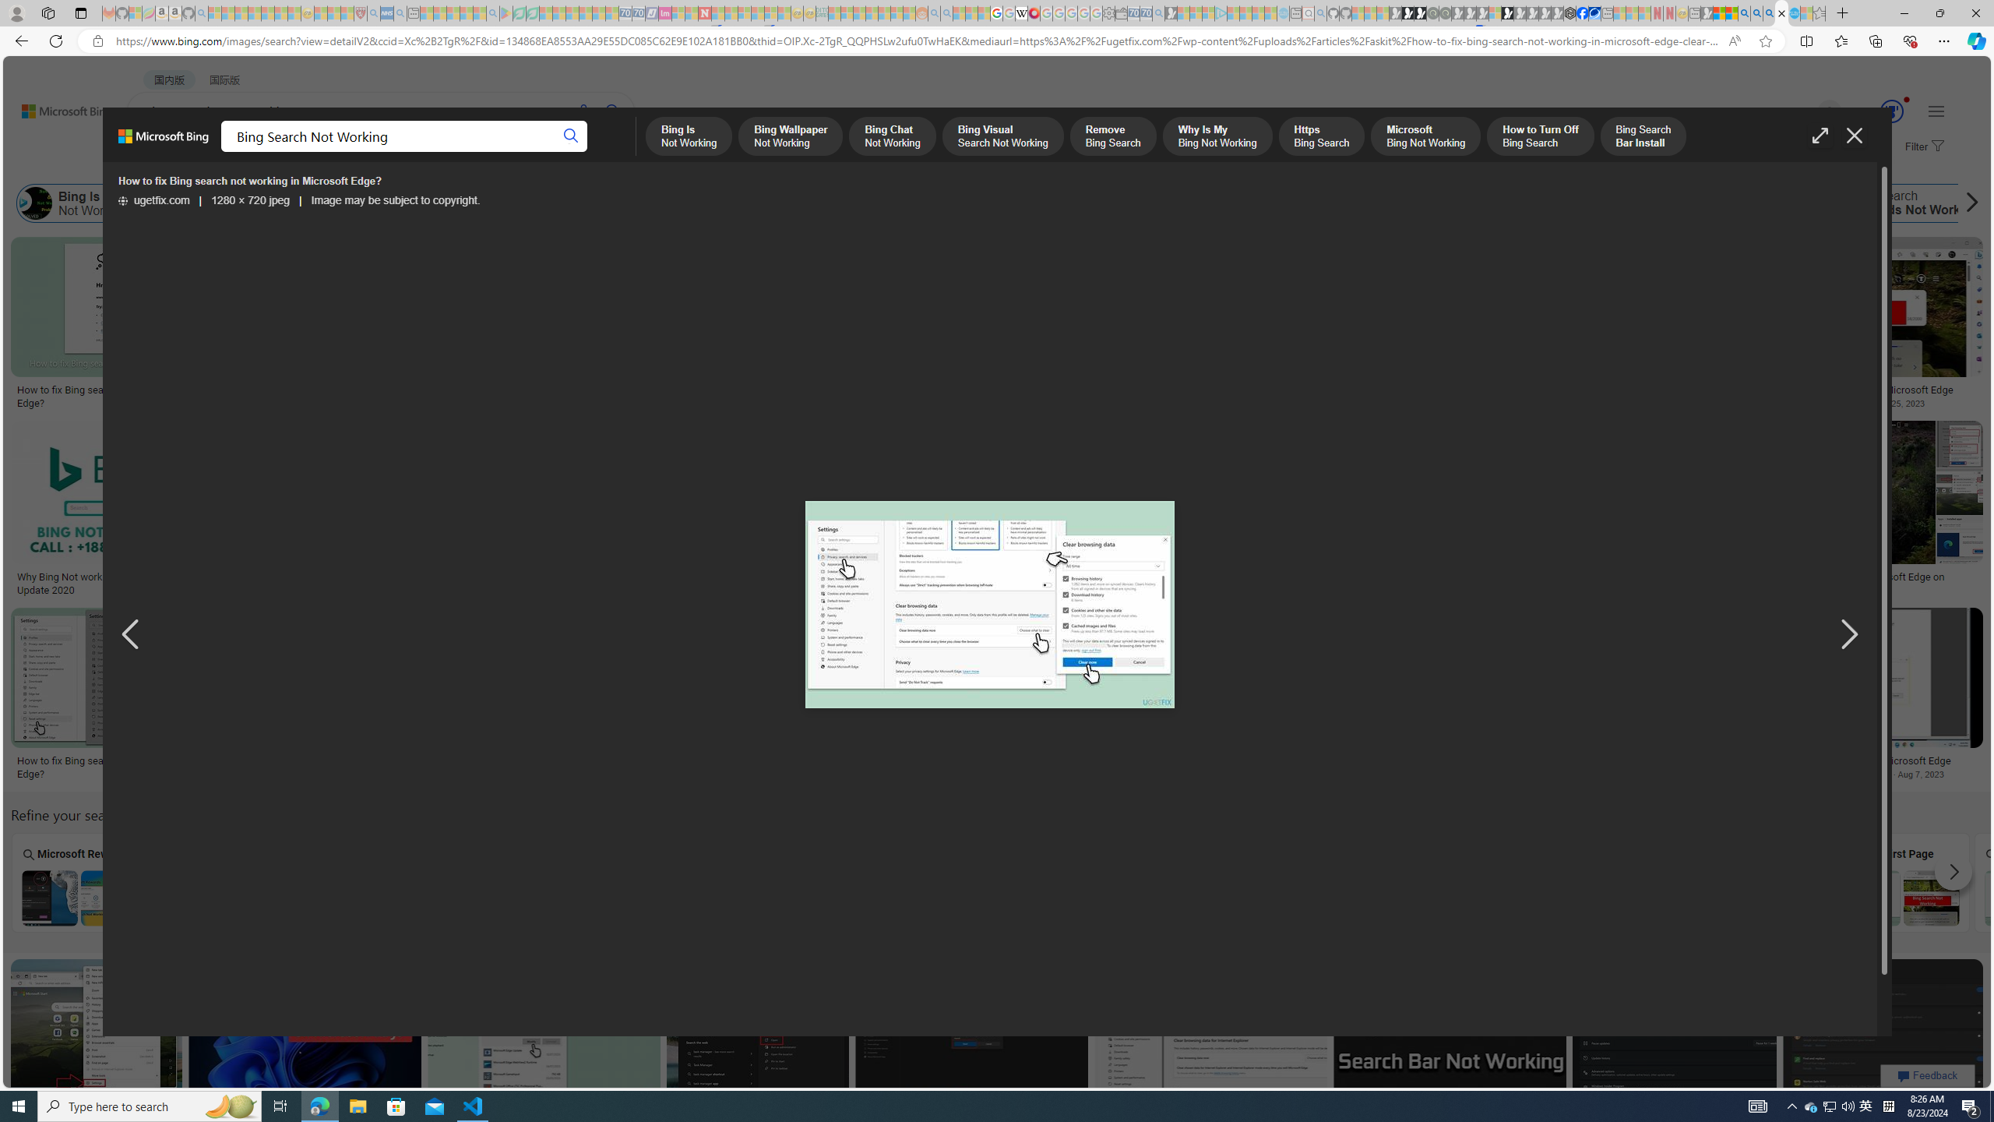 The height and width of the screenshot is (1122, 1994). Describe the element at coordinates (1205, 203) in the screenshot. I see `How to Turn Off Bing Search` at that location.